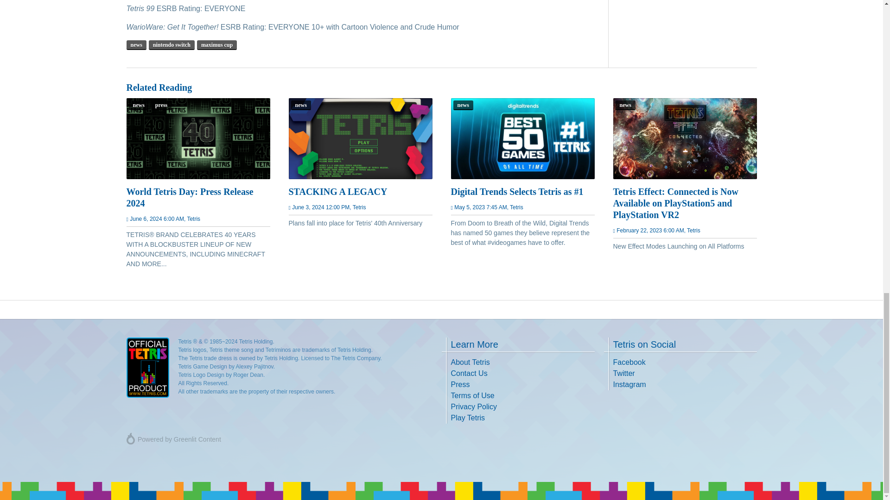 This screenshot has height=500, width=890. Describe the element at coordinates (161, 105) in the screenshot. I see `press` at that location.